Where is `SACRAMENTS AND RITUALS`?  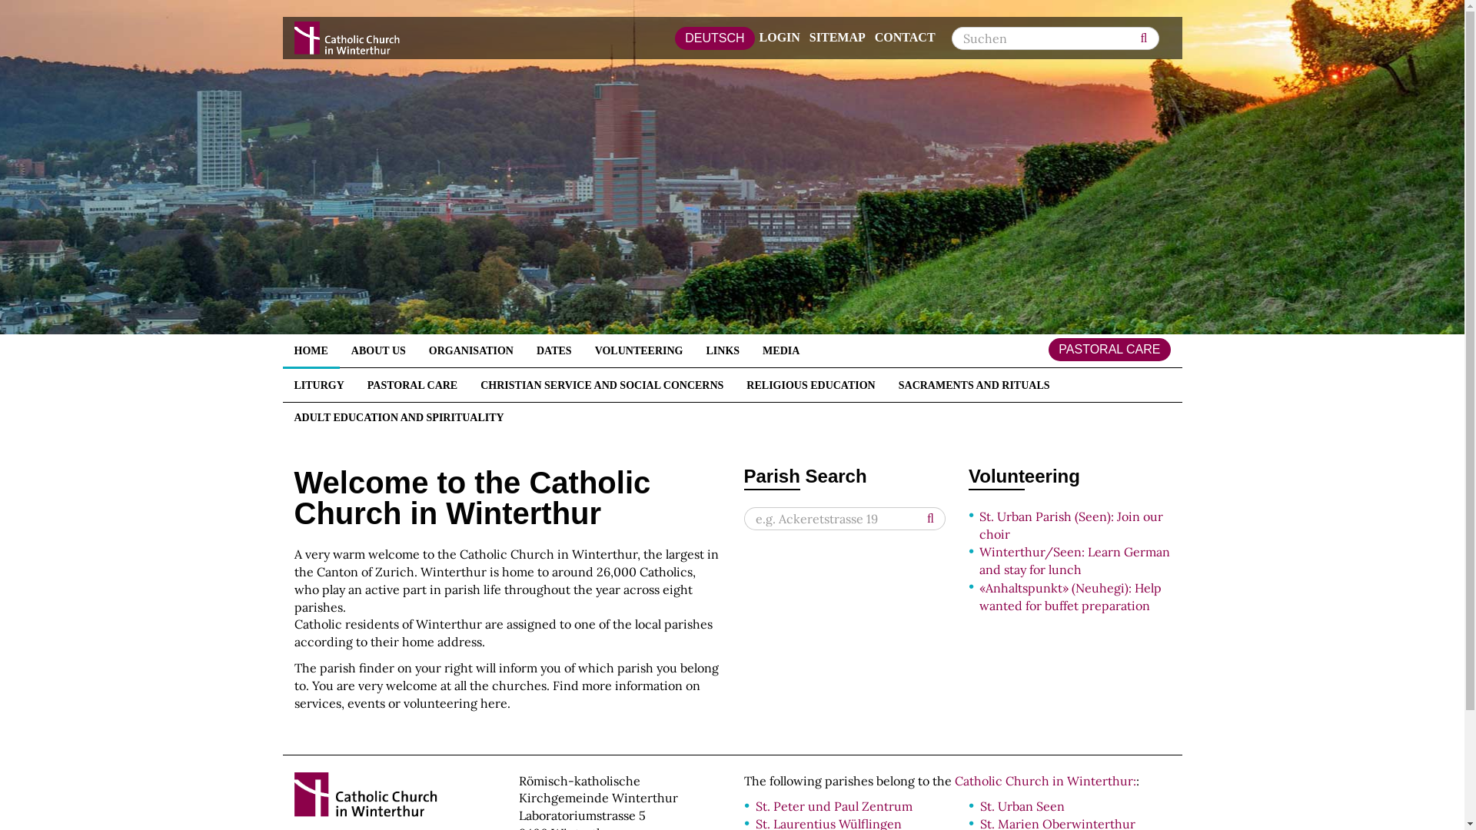
SACRAMENTS AND RITUALS is located at coordinates (975, 385).